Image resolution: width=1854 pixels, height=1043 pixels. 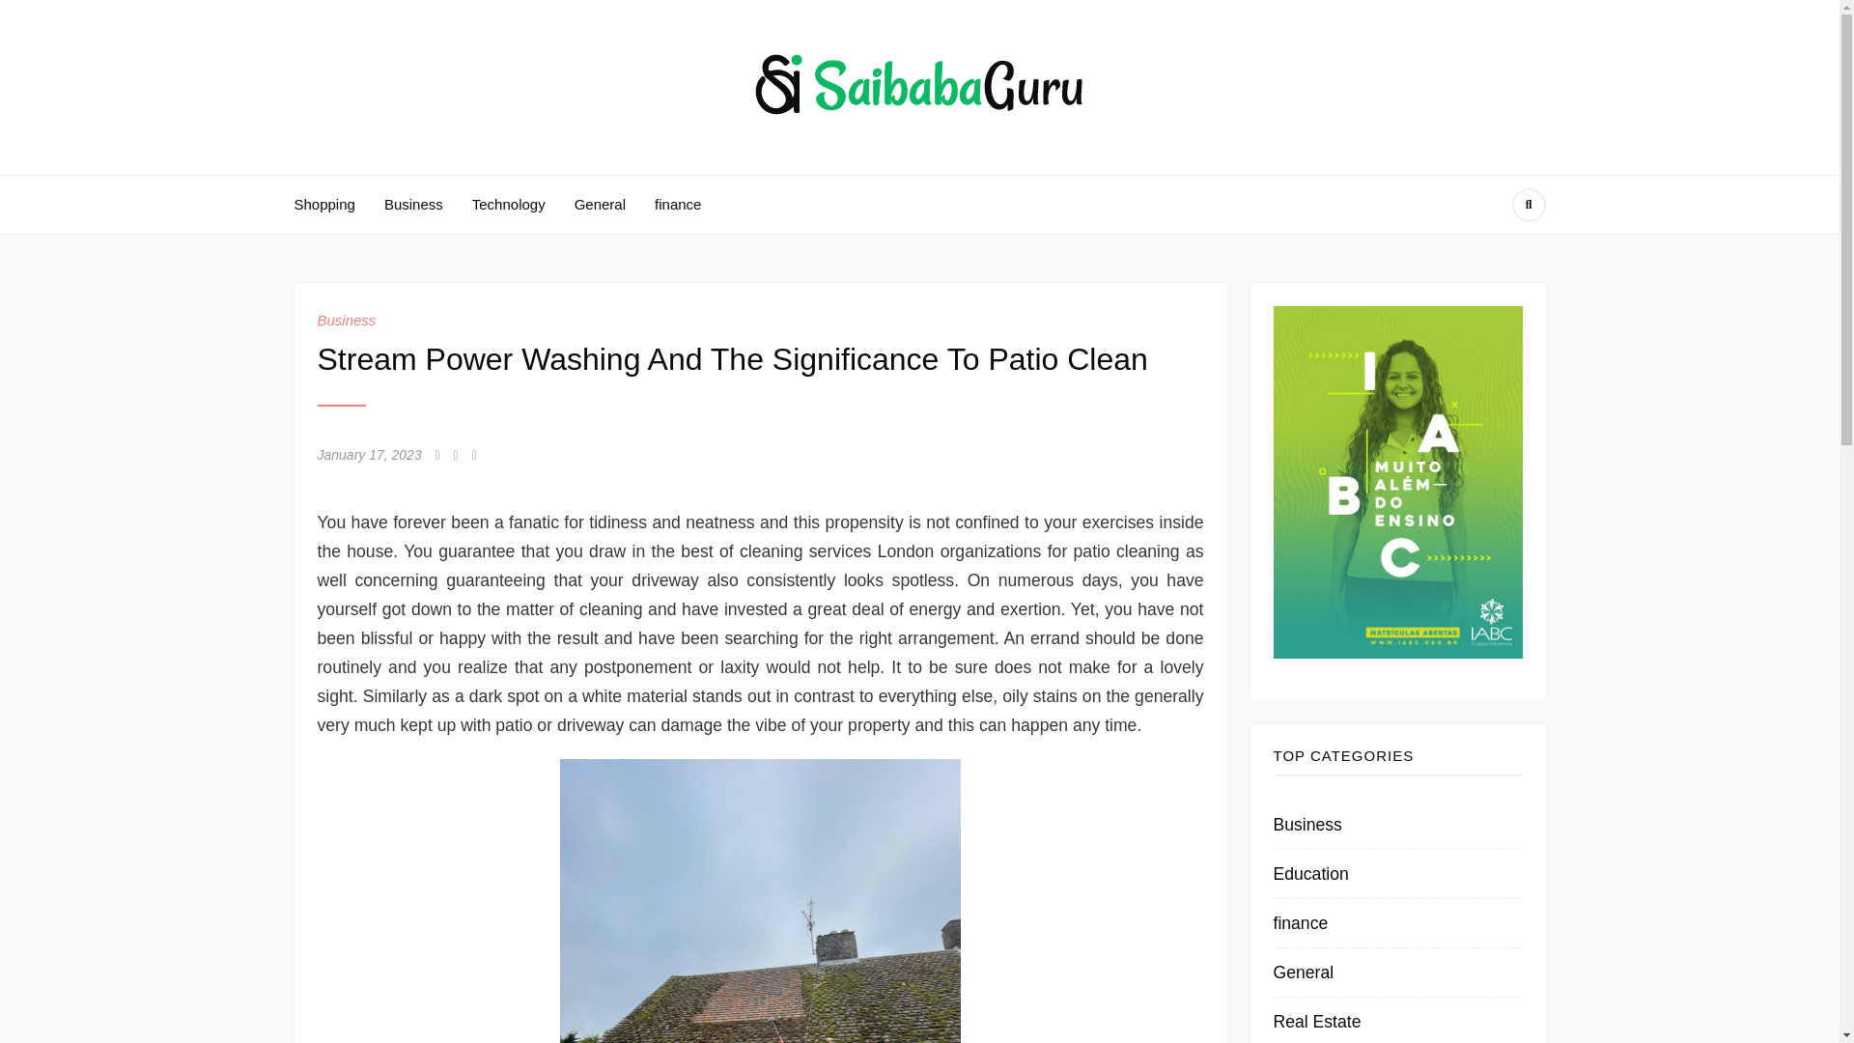 I want to click on Technology, so click(x=508, y=205).